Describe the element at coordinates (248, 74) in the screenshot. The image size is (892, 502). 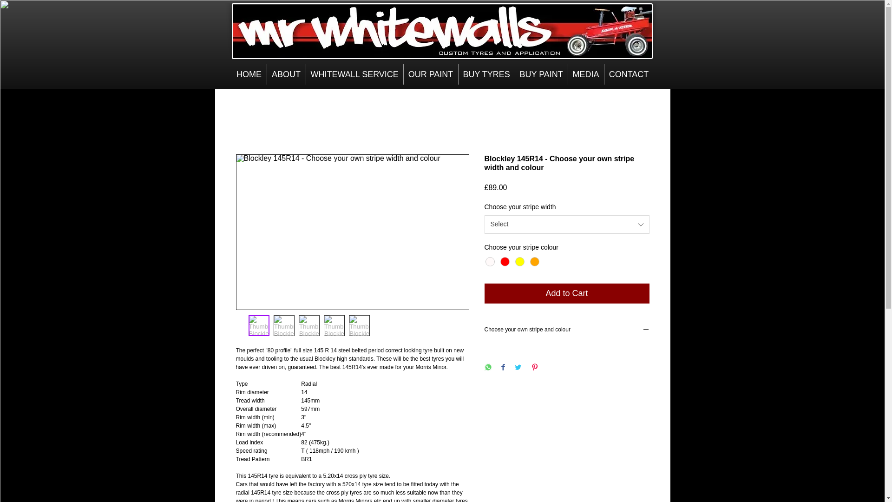
I see `HOME` at that location.